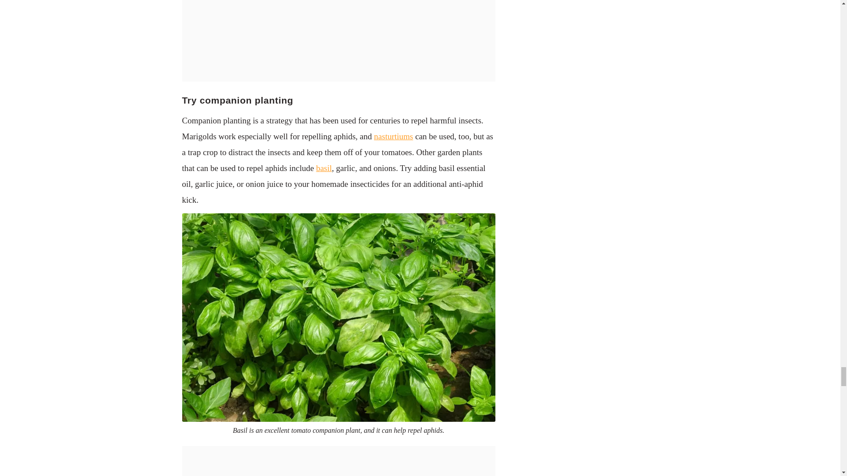 This screenshot has height=476, width=847. I want to click on nasturtiums, so click(394, 136).